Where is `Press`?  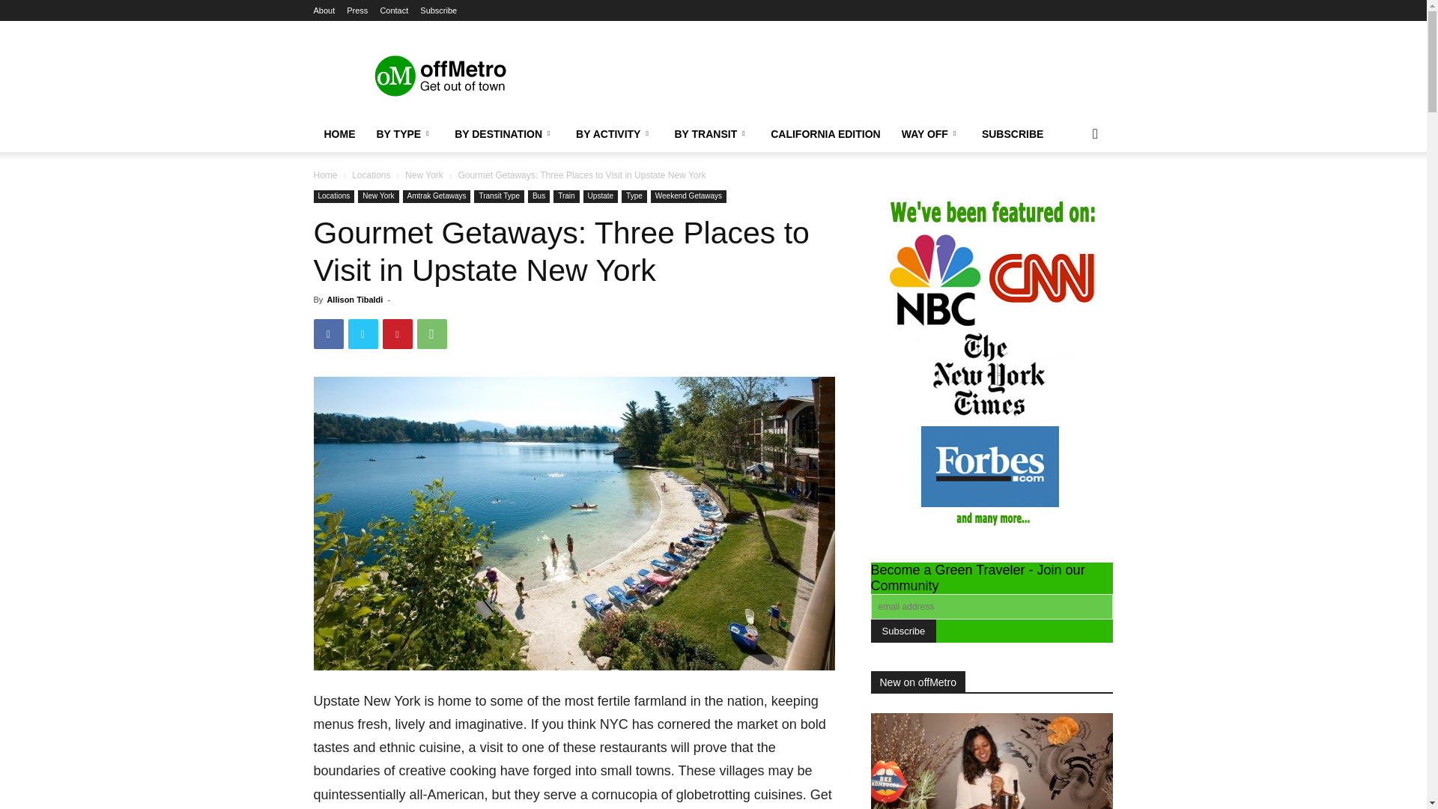
Press is located at coordinates (357, 10).